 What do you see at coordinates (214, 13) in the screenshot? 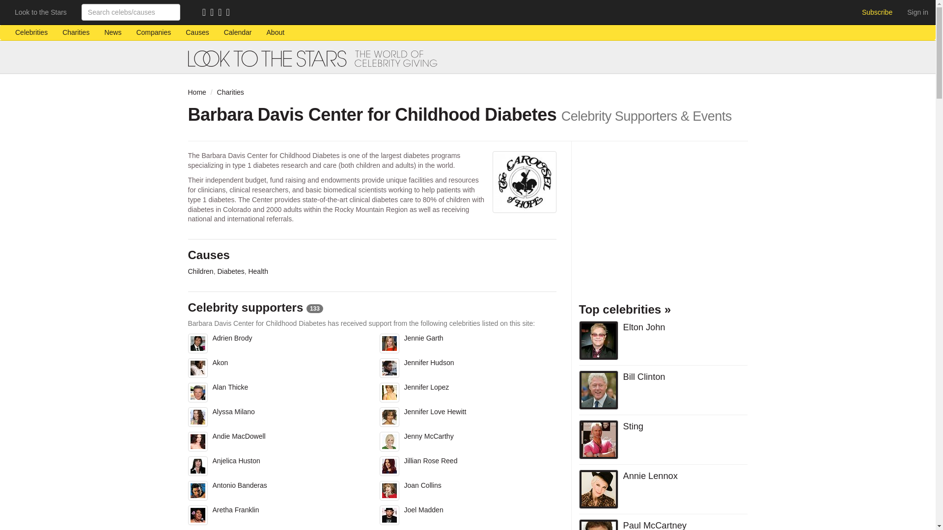
I see `Mailing list` at bounding box center [214, 13].